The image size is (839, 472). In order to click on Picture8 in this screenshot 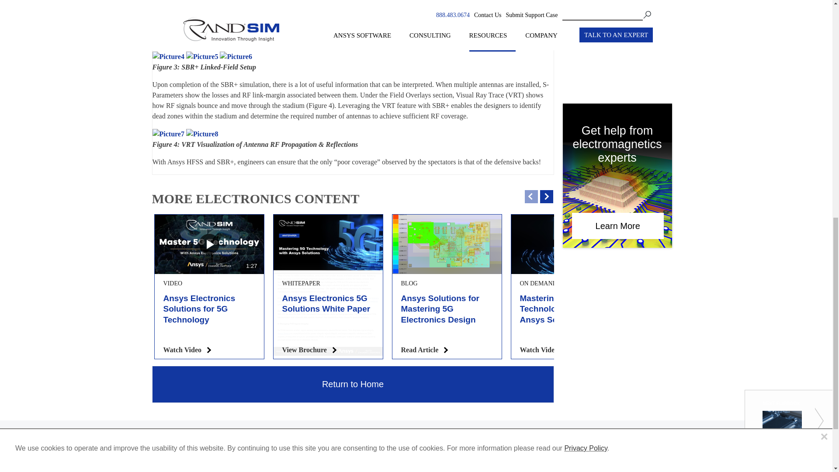, I will do `click(202, 134)`.